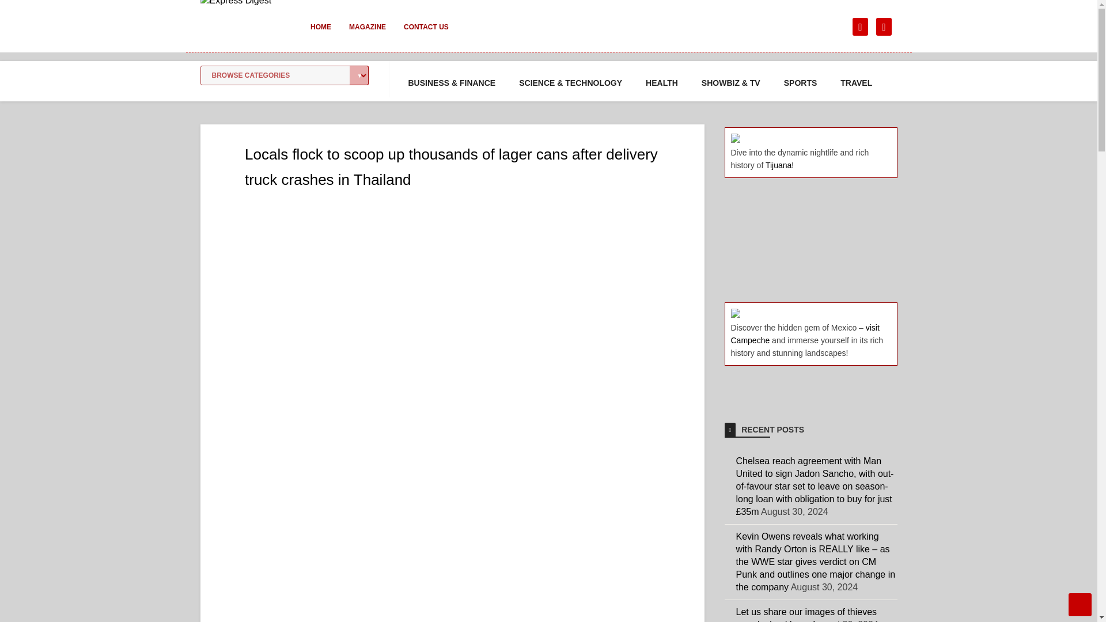 The height and width of the screenshot is (622, 1106). Describe the element at coordinates (426, 35) in the screenshot. I see `CONTACT US` at that location.